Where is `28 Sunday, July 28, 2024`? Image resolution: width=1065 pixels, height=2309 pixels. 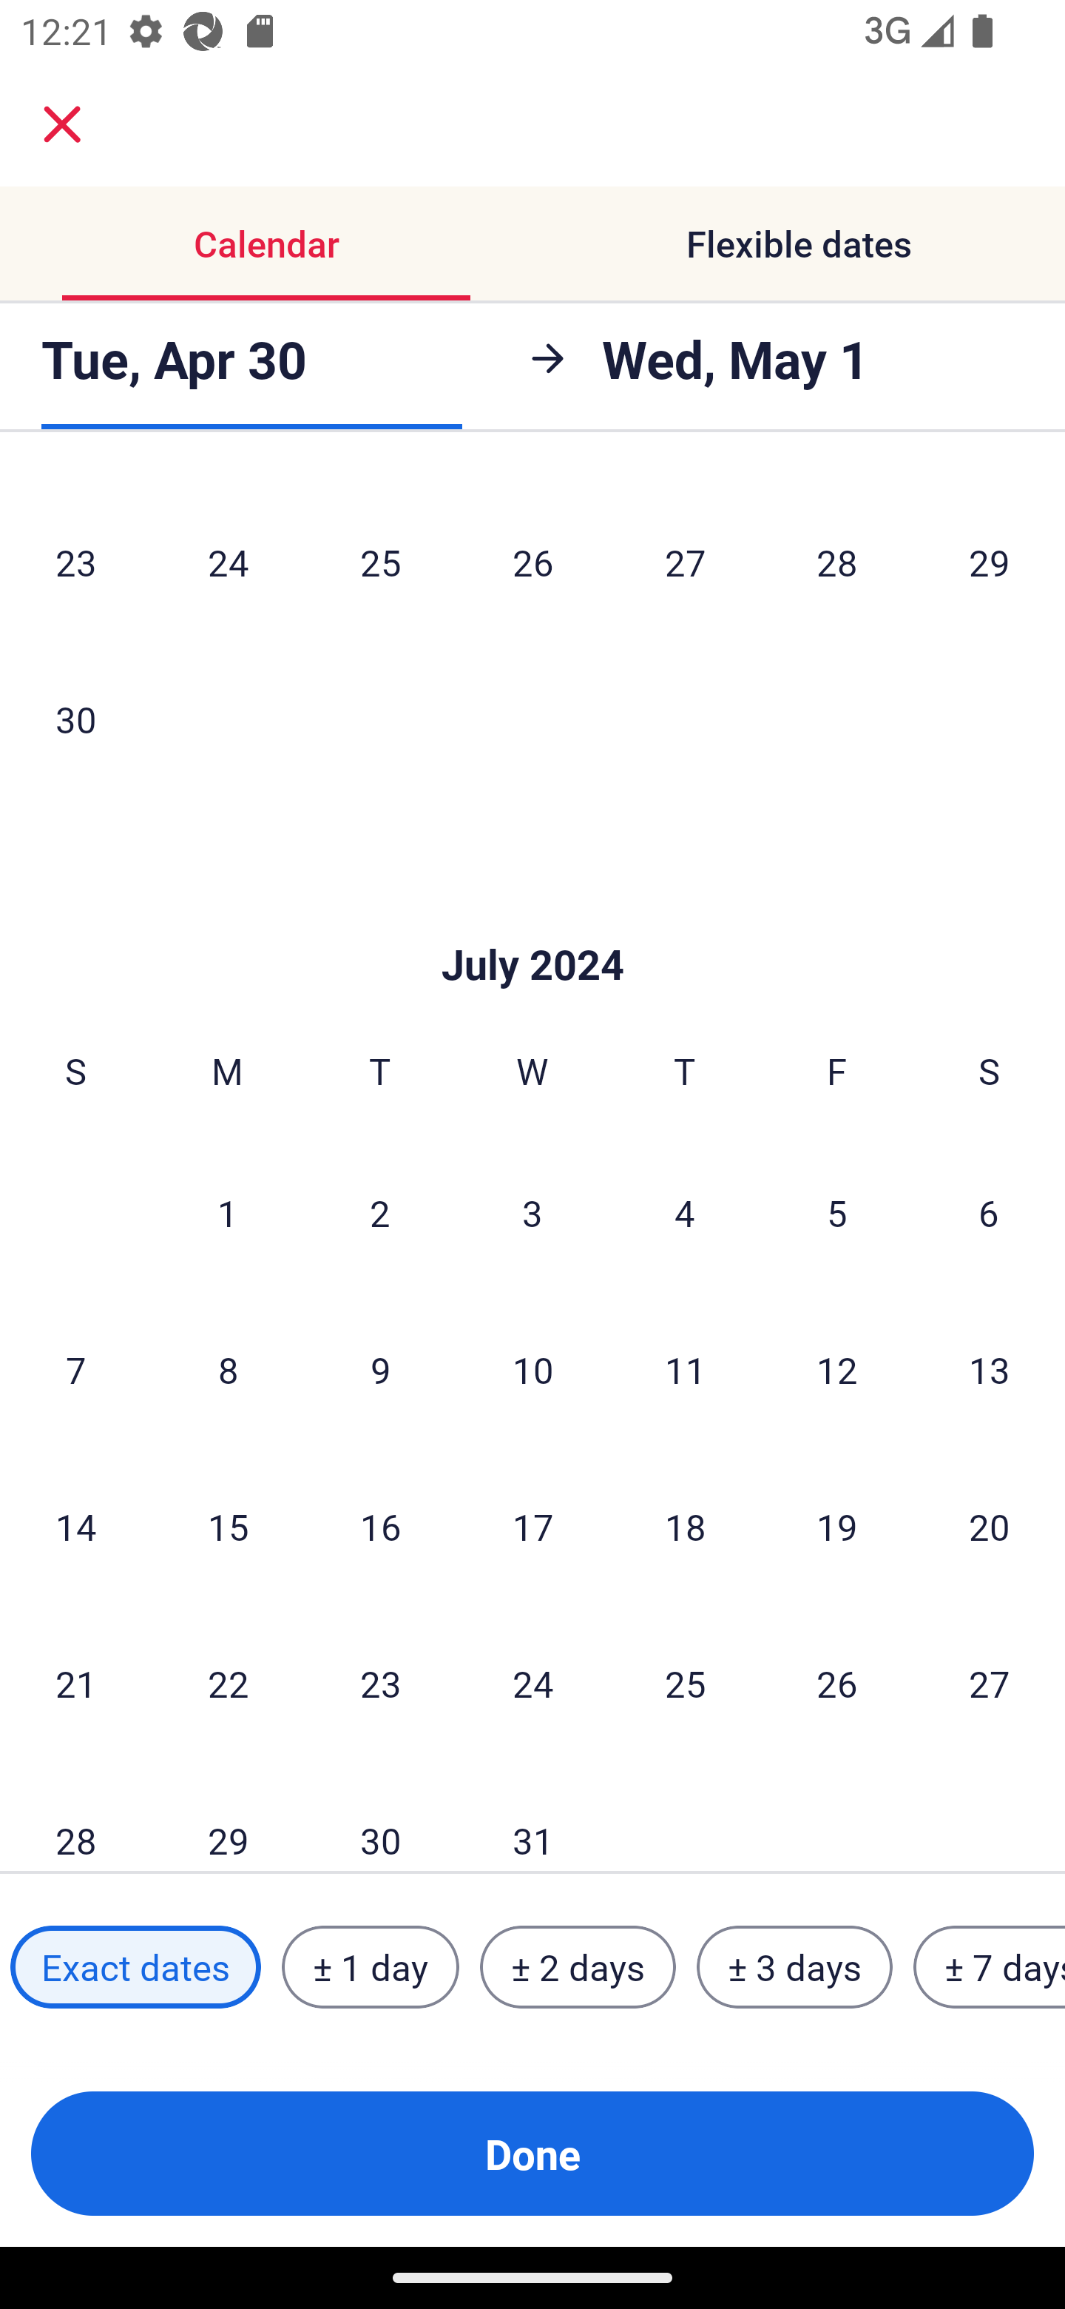
28 Sunday, July 28, 2024 is located at coordinates (75, 1817).